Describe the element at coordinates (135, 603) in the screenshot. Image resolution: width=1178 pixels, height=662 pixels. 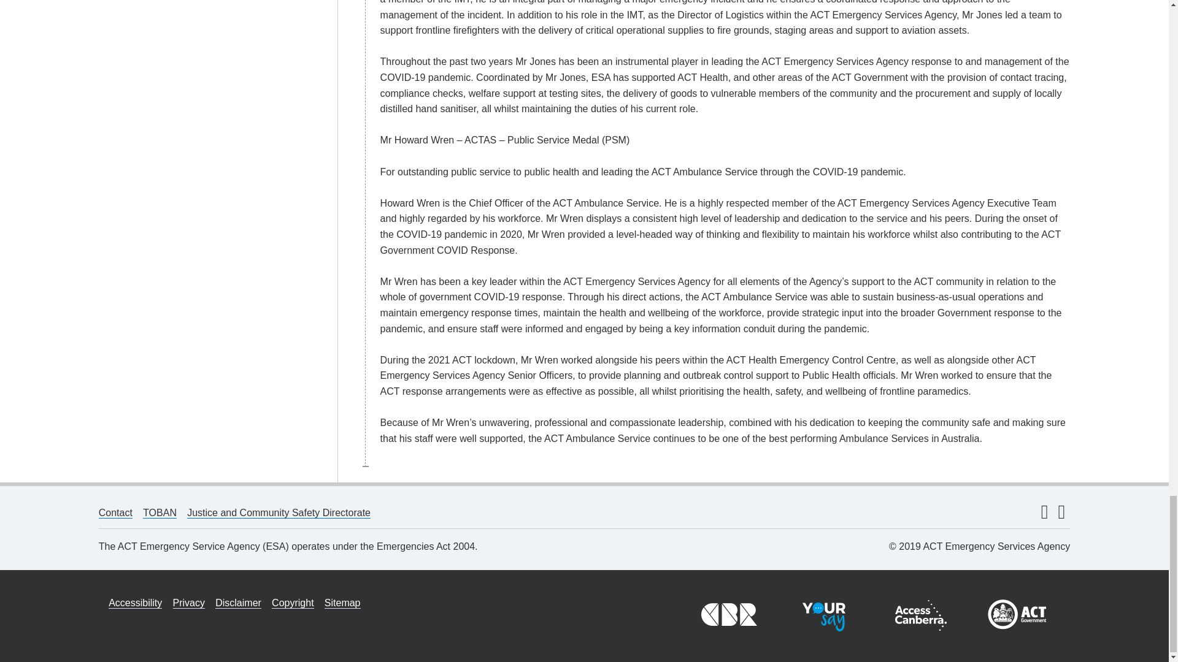
I see `Link to accessibility` at that location.